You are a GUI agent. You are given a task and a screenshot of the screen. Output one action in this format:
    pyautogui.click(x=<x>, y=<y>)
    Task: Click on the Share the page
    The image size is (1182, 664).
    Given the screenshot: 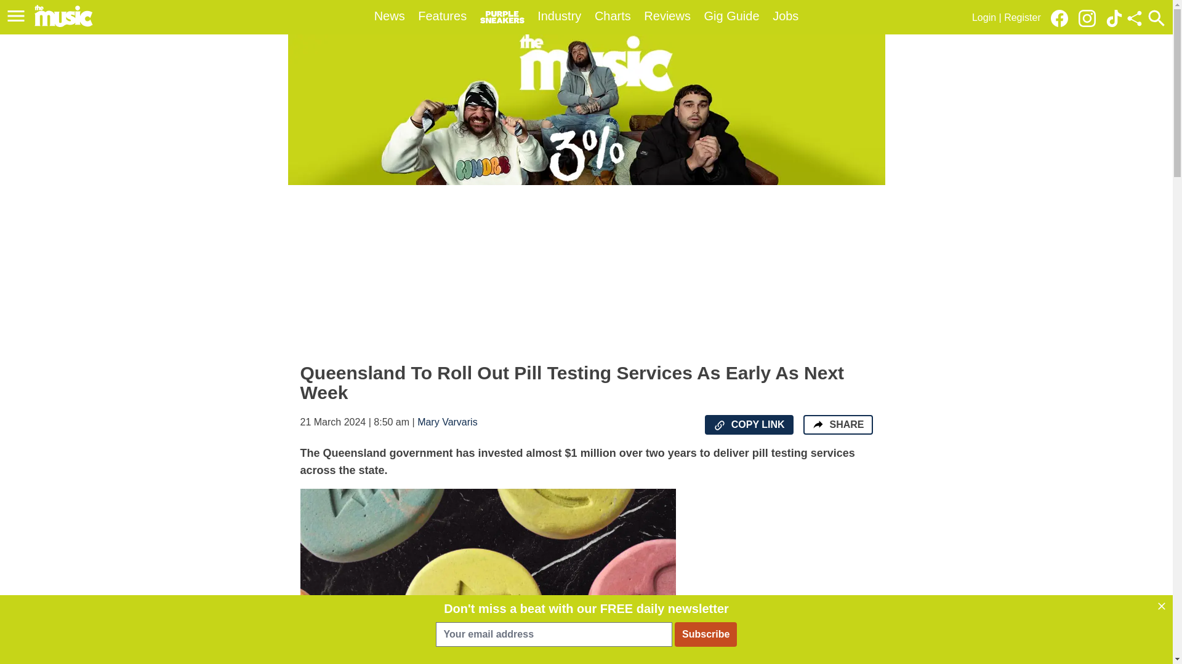 What is the action you would take?
    pyautogui.click(x=818, y=424)
    